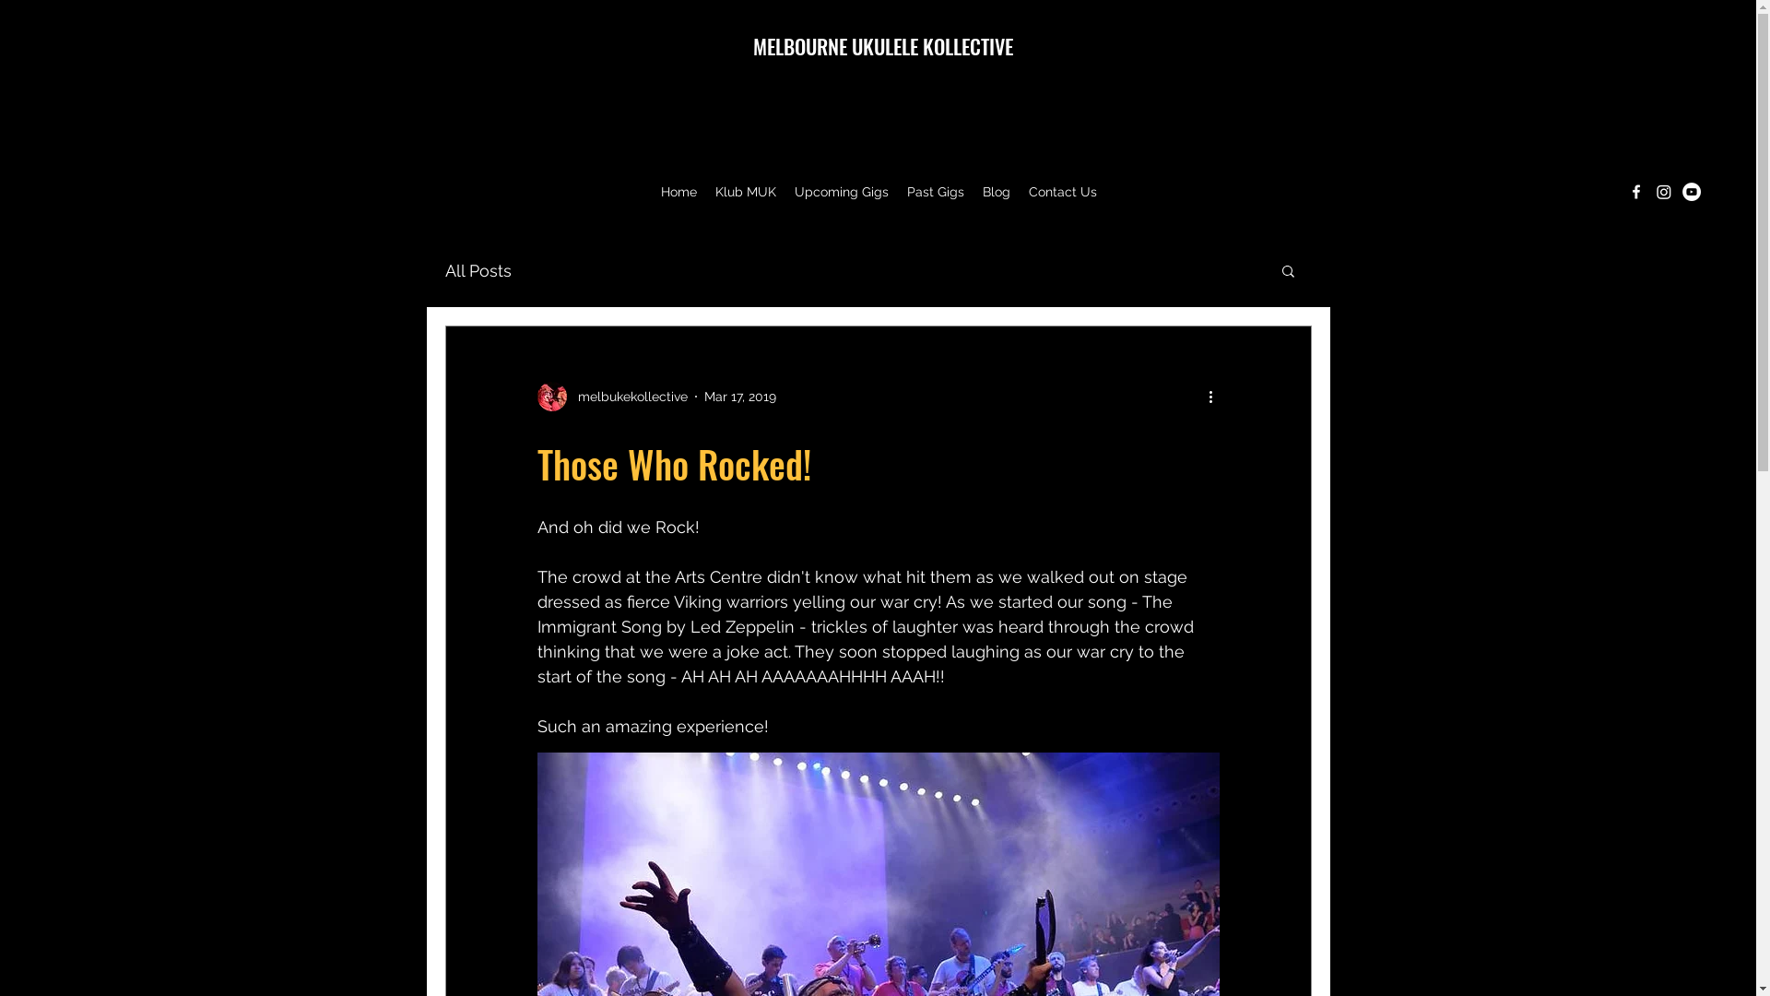 This screenshot has height=996, width=1770. I want to click on melbukekollective, so click(612, 397).